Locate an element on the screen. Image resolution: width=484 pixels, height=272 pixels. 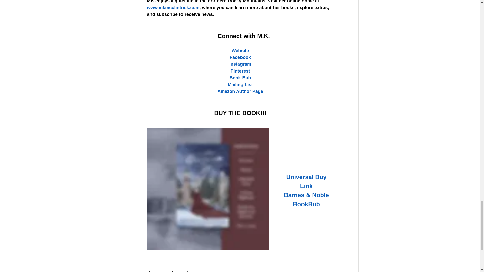
Instagram is located at coordinates (240, 64).